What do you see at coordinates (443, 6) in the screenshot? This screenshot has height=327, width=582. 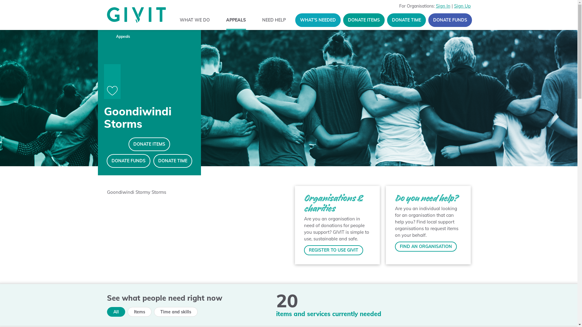 I see `Sign In` at bounding box center [443, 6].